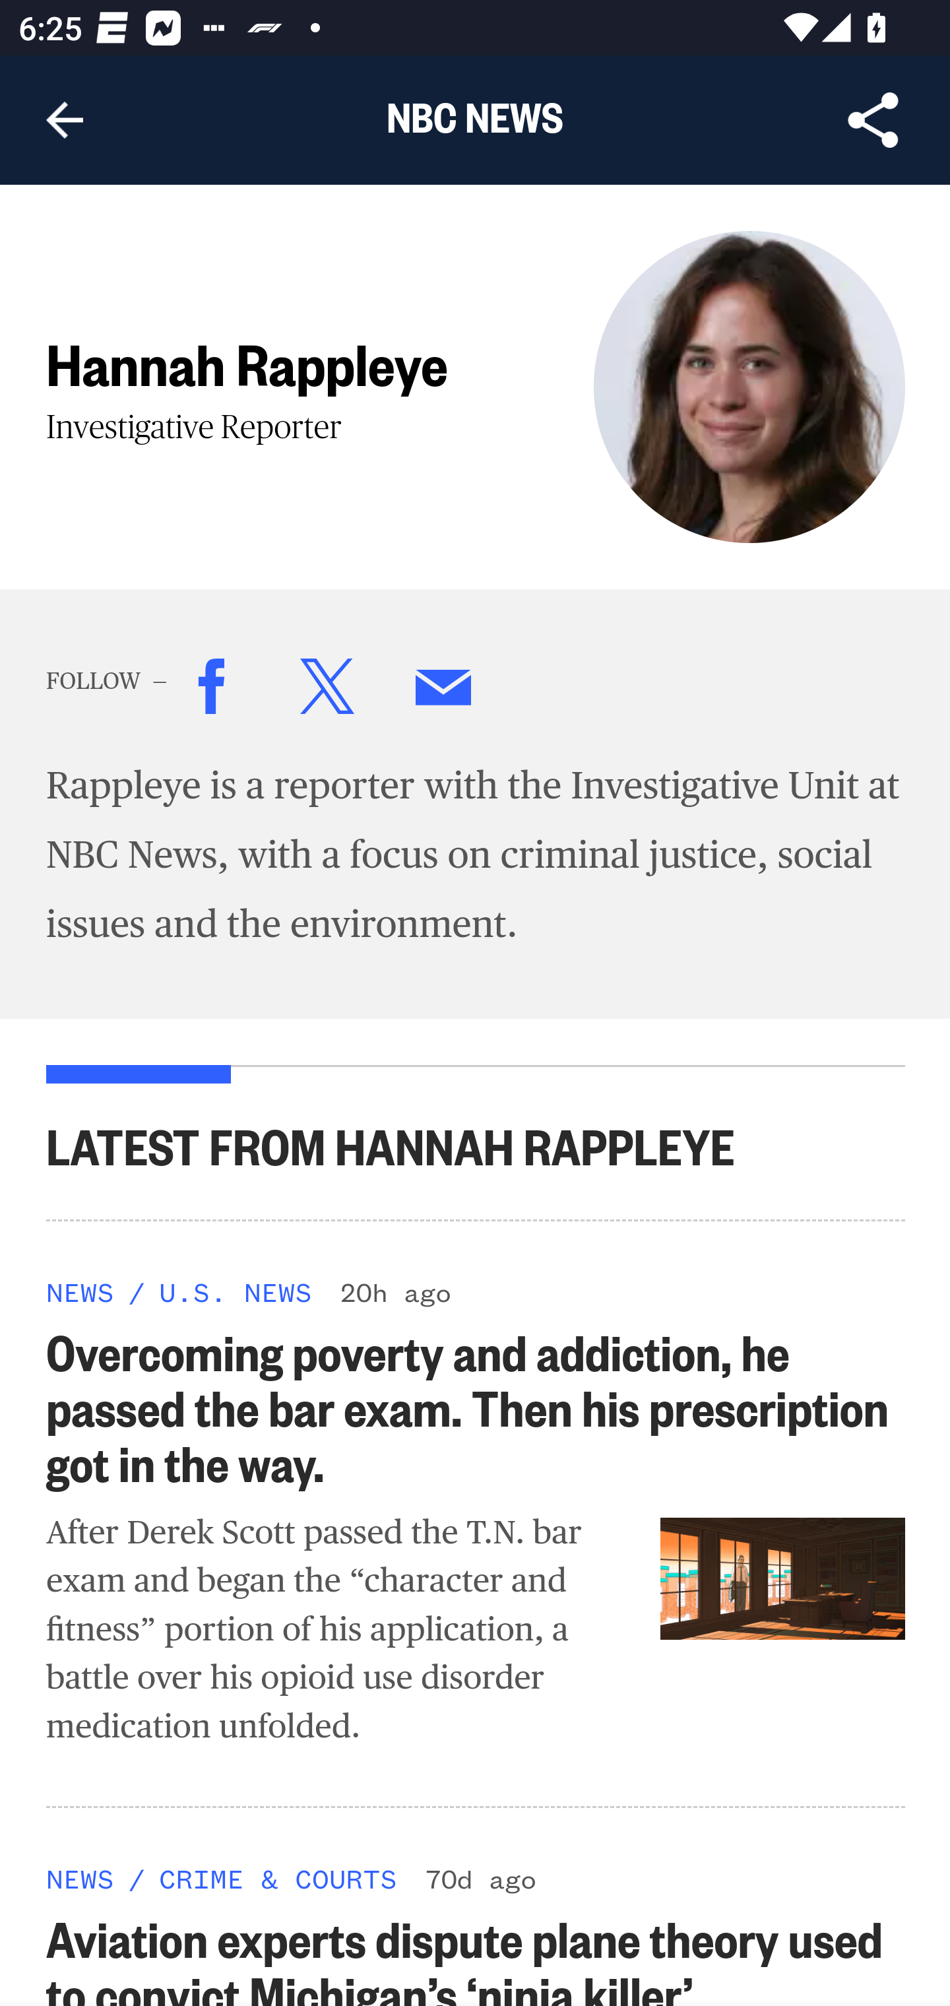 This screenshot has width=950, height=2006. I want to click on , so click(213, 692).